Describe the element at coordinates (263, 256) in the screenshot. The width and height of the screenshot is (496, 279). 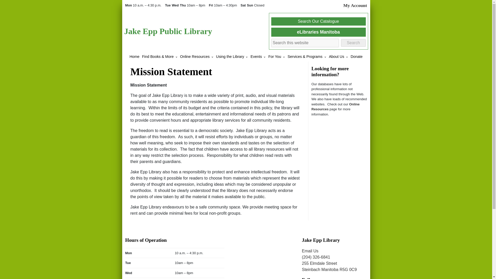
I see `Google Maps` at that location.